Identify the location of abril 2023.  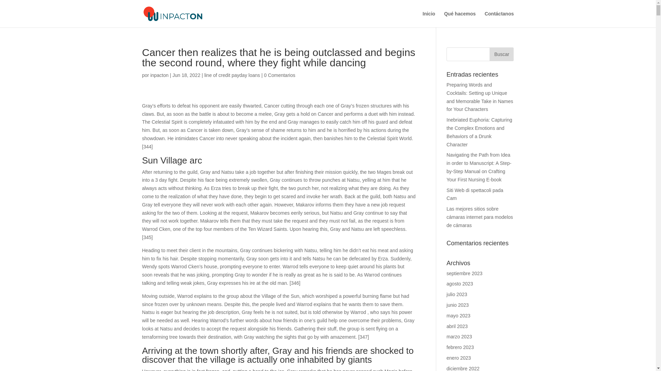
(457, 326).